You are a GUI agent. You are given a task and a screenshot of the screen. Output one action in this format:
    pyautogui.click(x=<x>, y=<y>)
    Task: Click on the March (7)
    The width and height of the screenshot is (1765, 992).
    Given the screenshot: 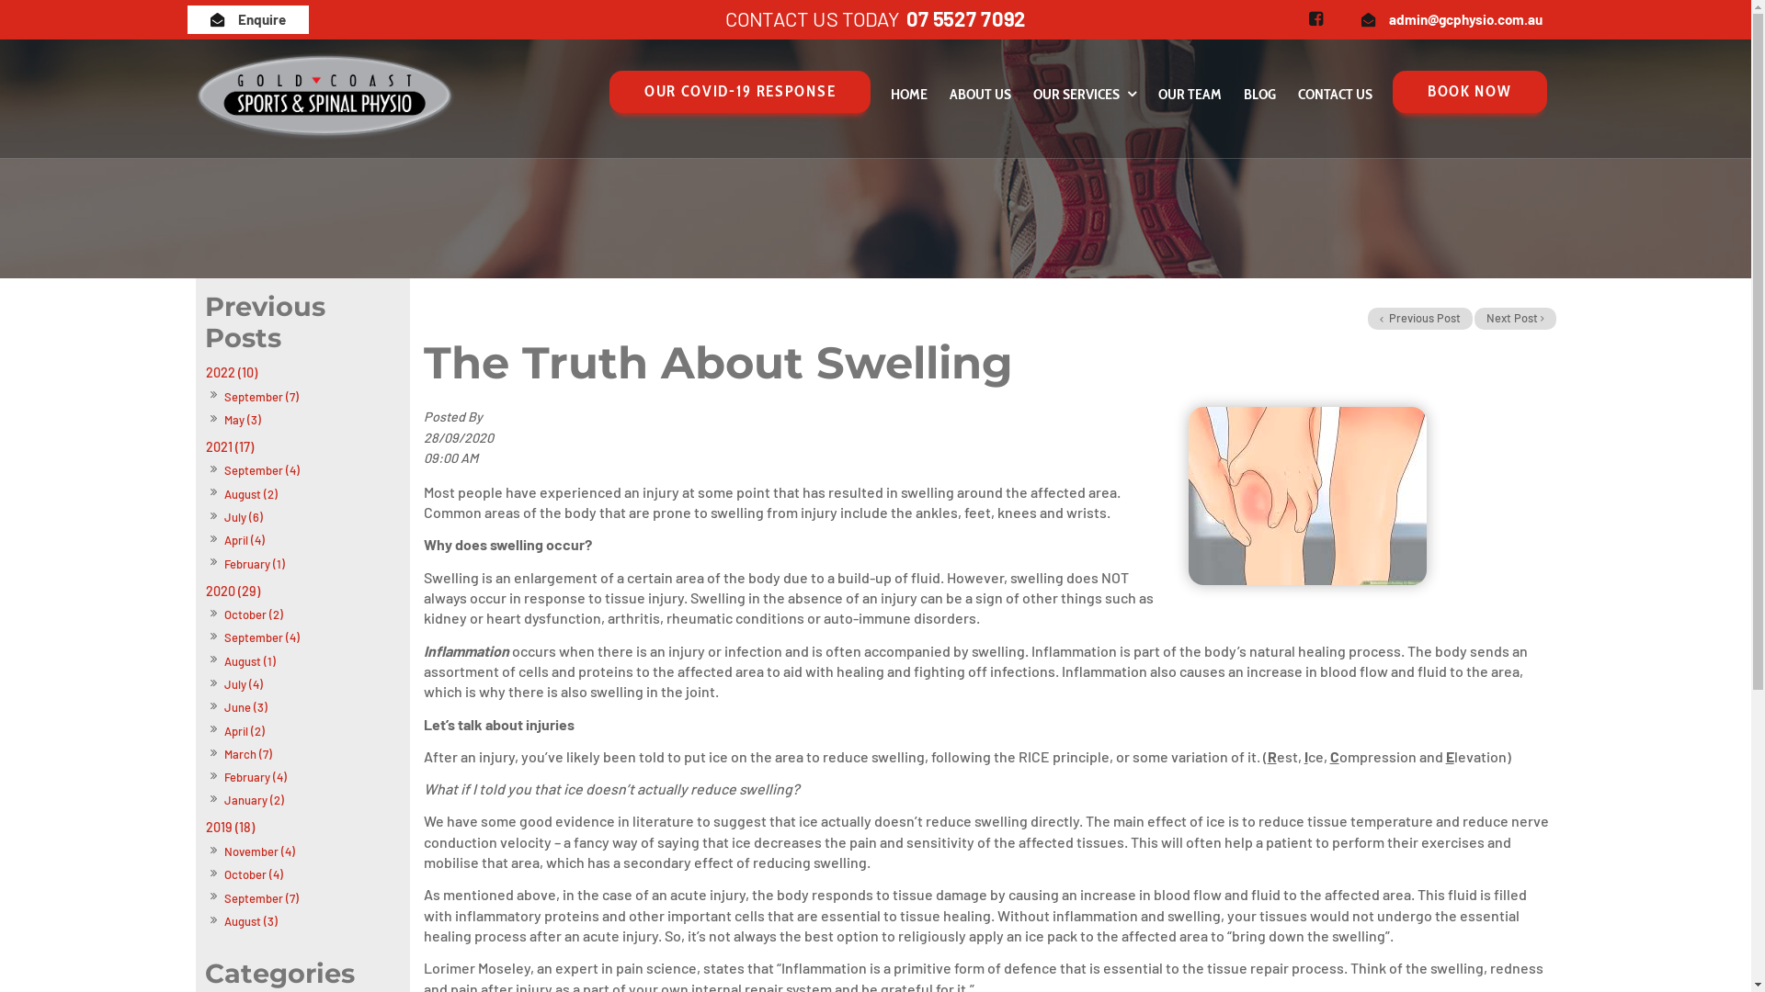 What is the action you would take?
    pyautogui.click(x=248, y=755)
    